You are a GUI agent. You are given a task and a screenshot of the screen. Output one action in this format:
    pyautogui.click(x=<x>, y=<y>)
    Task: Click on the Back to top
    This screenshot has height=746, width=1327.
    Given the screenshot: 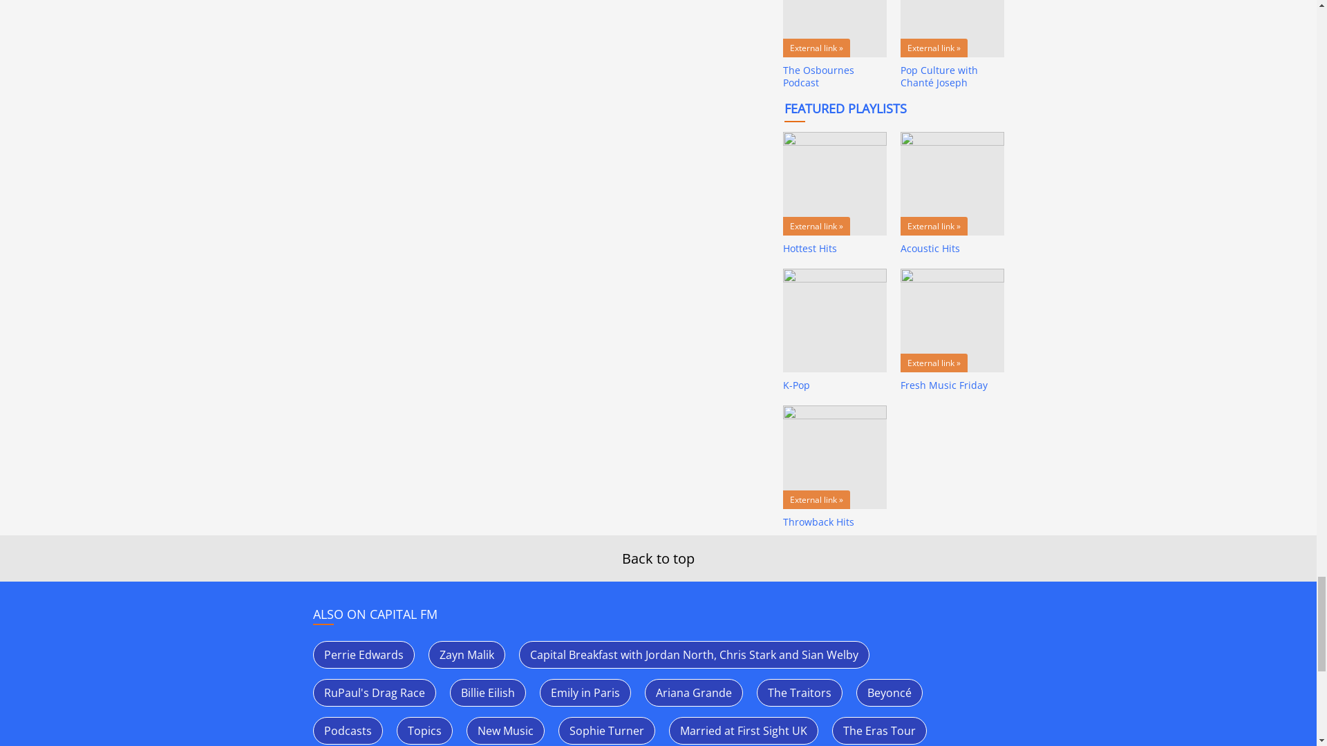 What is the action you would take?
    pyautogui.click(x=658, y=558)
    